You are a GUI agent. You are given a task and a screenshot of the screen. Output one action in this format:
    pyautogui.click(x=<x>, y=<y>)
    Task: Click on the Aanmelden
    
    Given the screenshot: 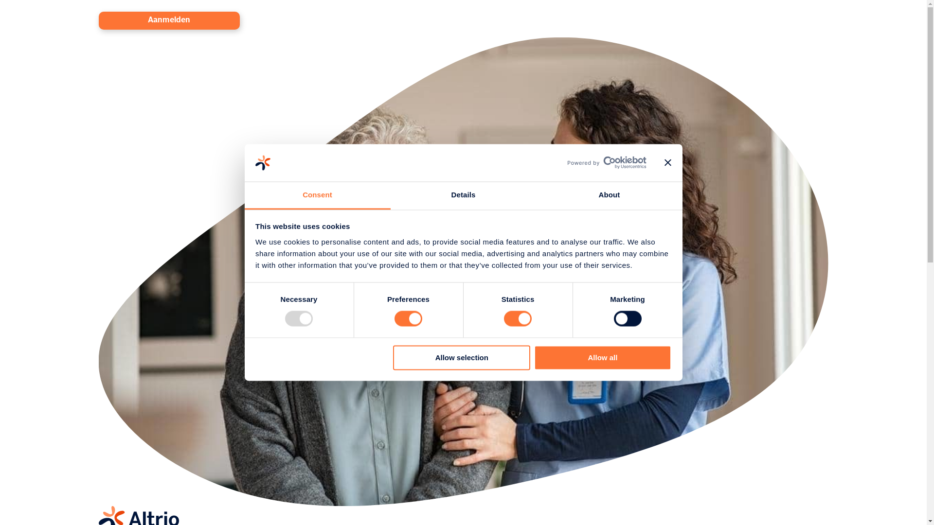 What is the action you would take?
    pyautogui.click(x=168, y=20)
    